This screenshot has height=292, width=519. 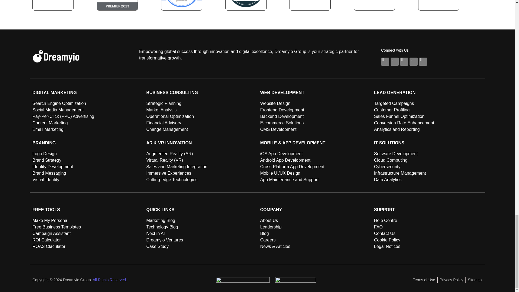 What do you see at coordinates (428, 247) in the screenshot?
I see `Legal Notices` at bounding box center [428, 247].